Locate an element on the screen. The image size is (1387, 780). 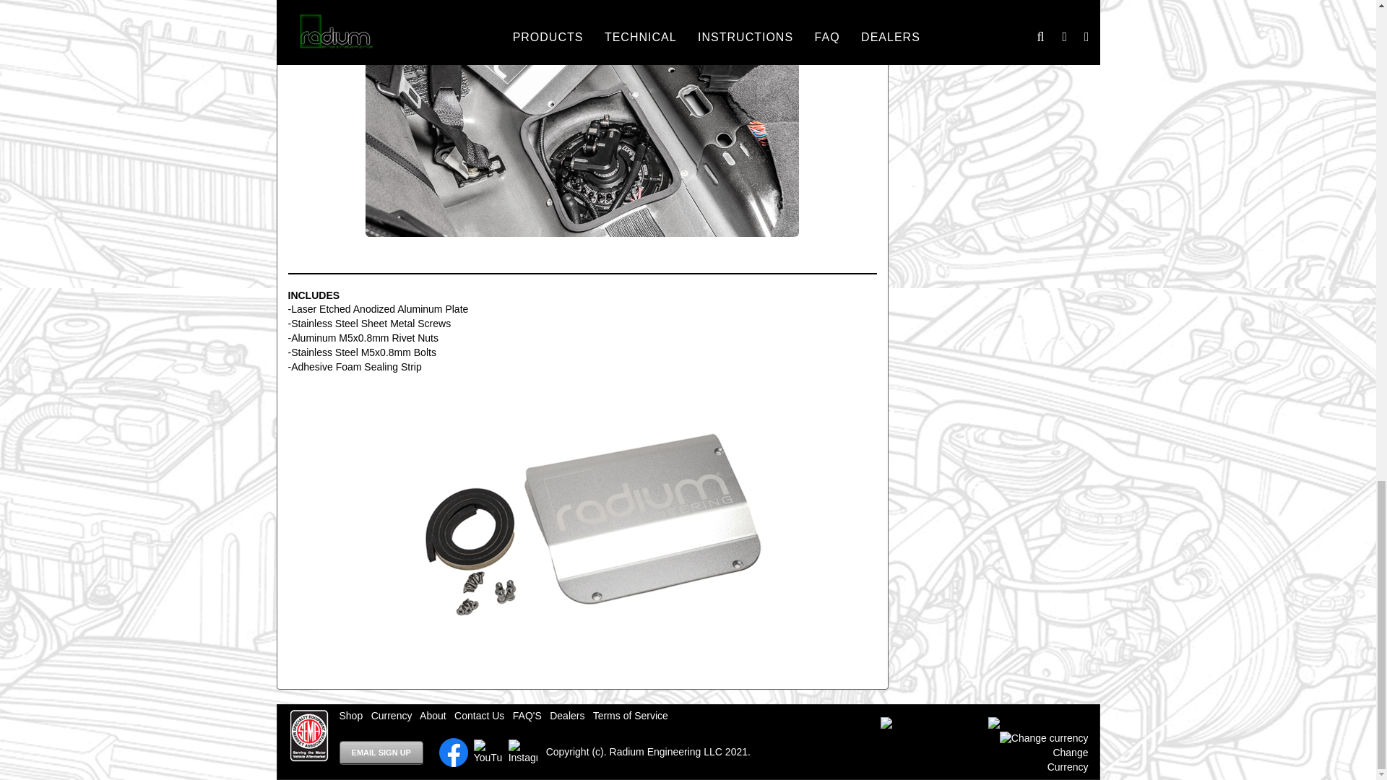
Currency is located at coordinates (392, 715).